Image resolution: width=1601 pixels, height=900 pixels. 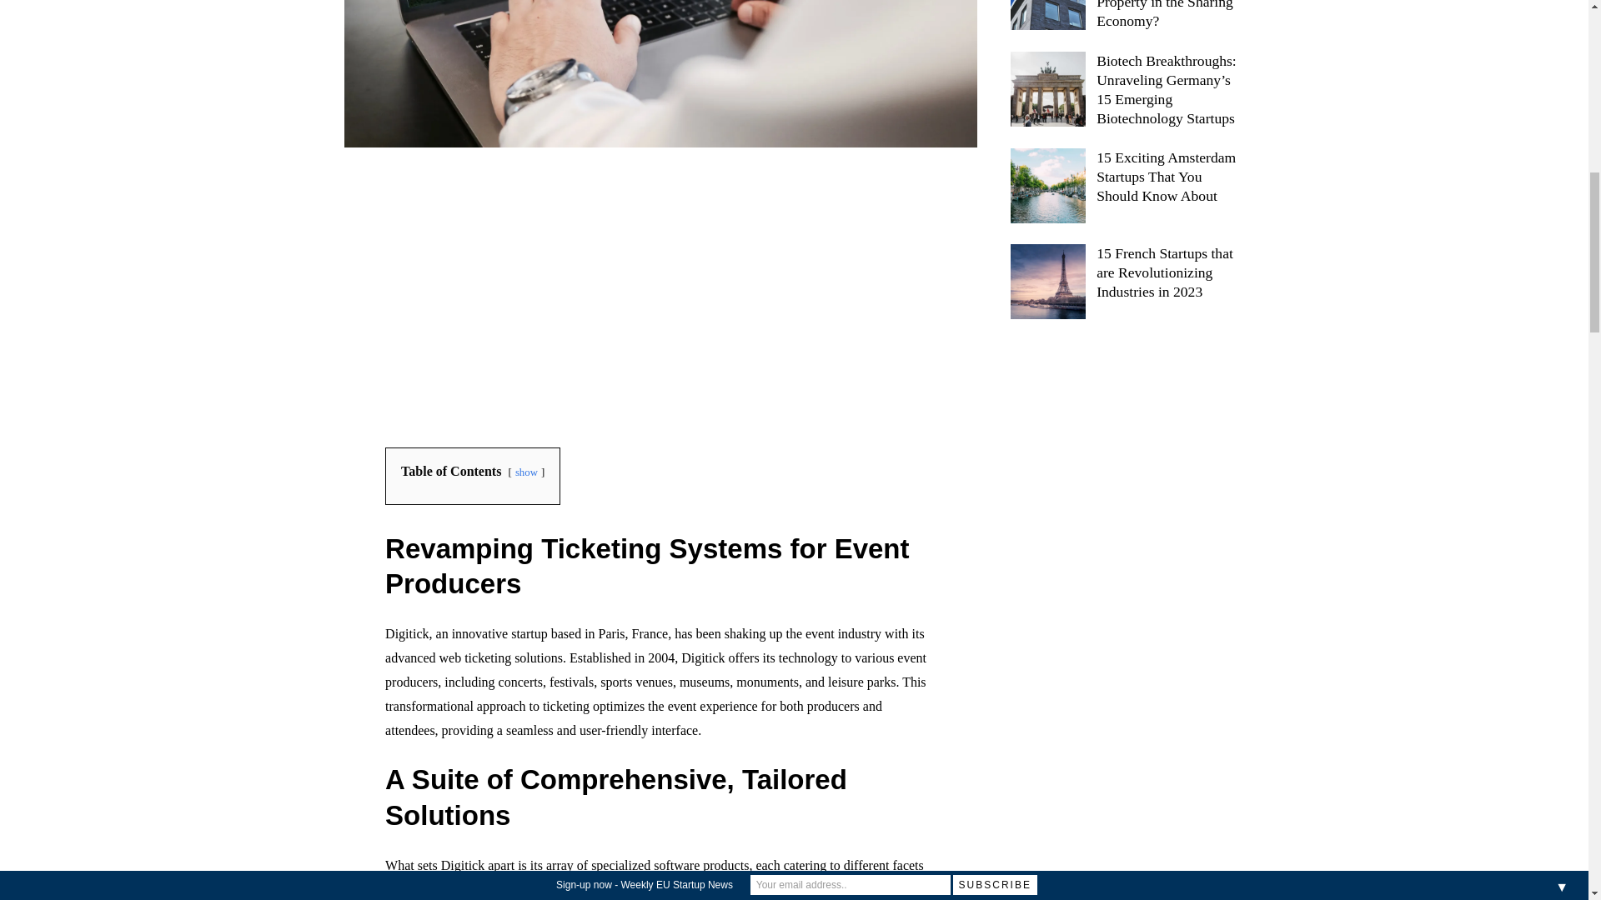 What do you see at coordinates (527, 472) in the screenshot?
I see `show` at bounding box center [527, 472].